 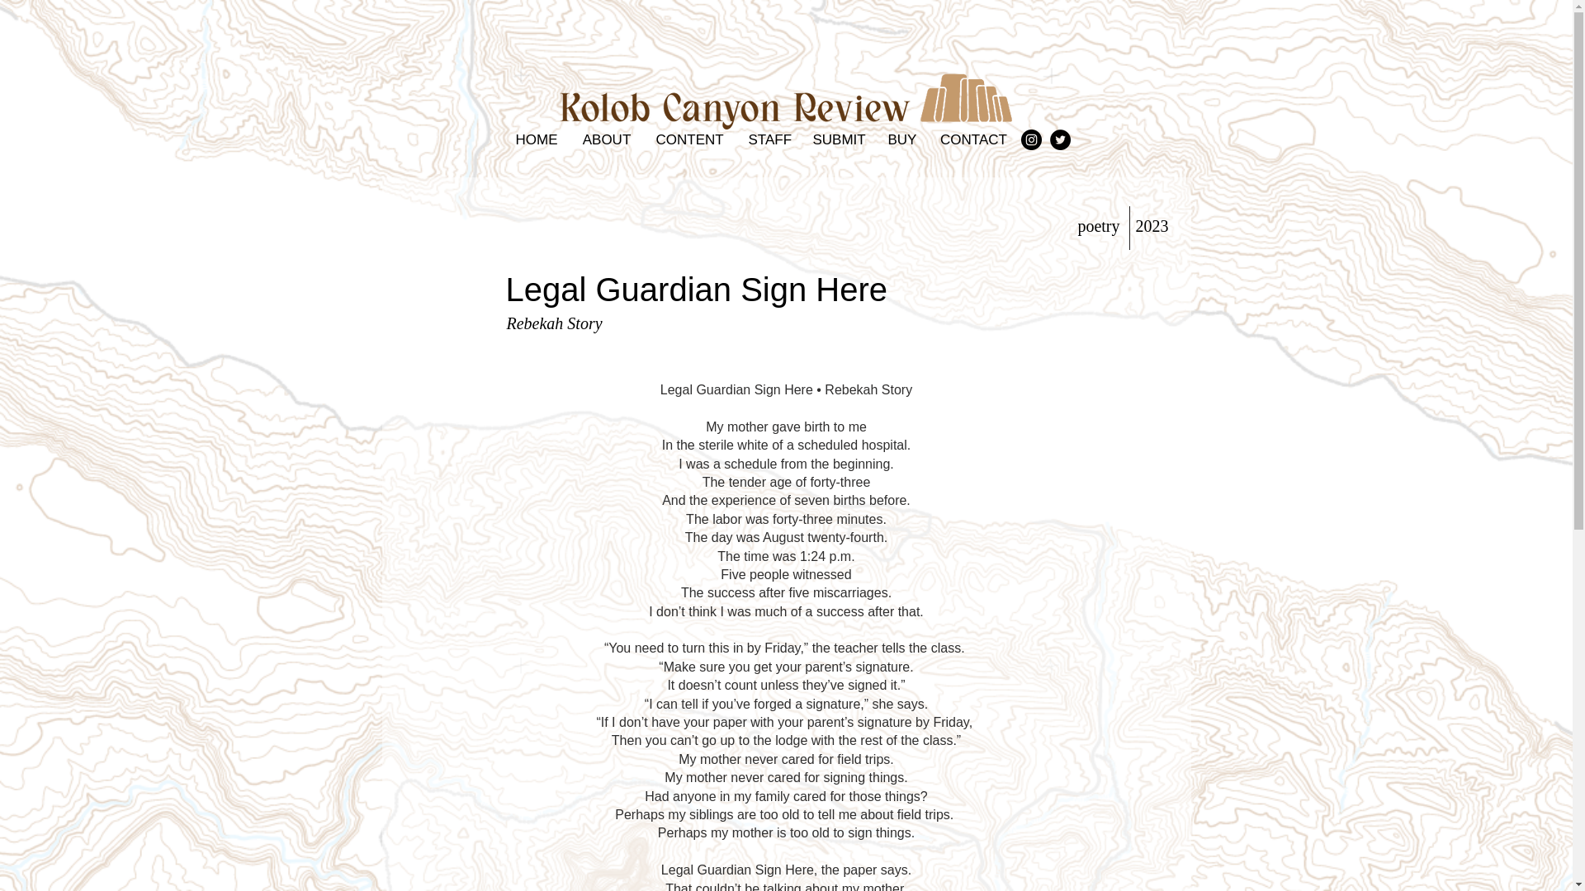 I want to click on BUY, so click(x=901, y=139).